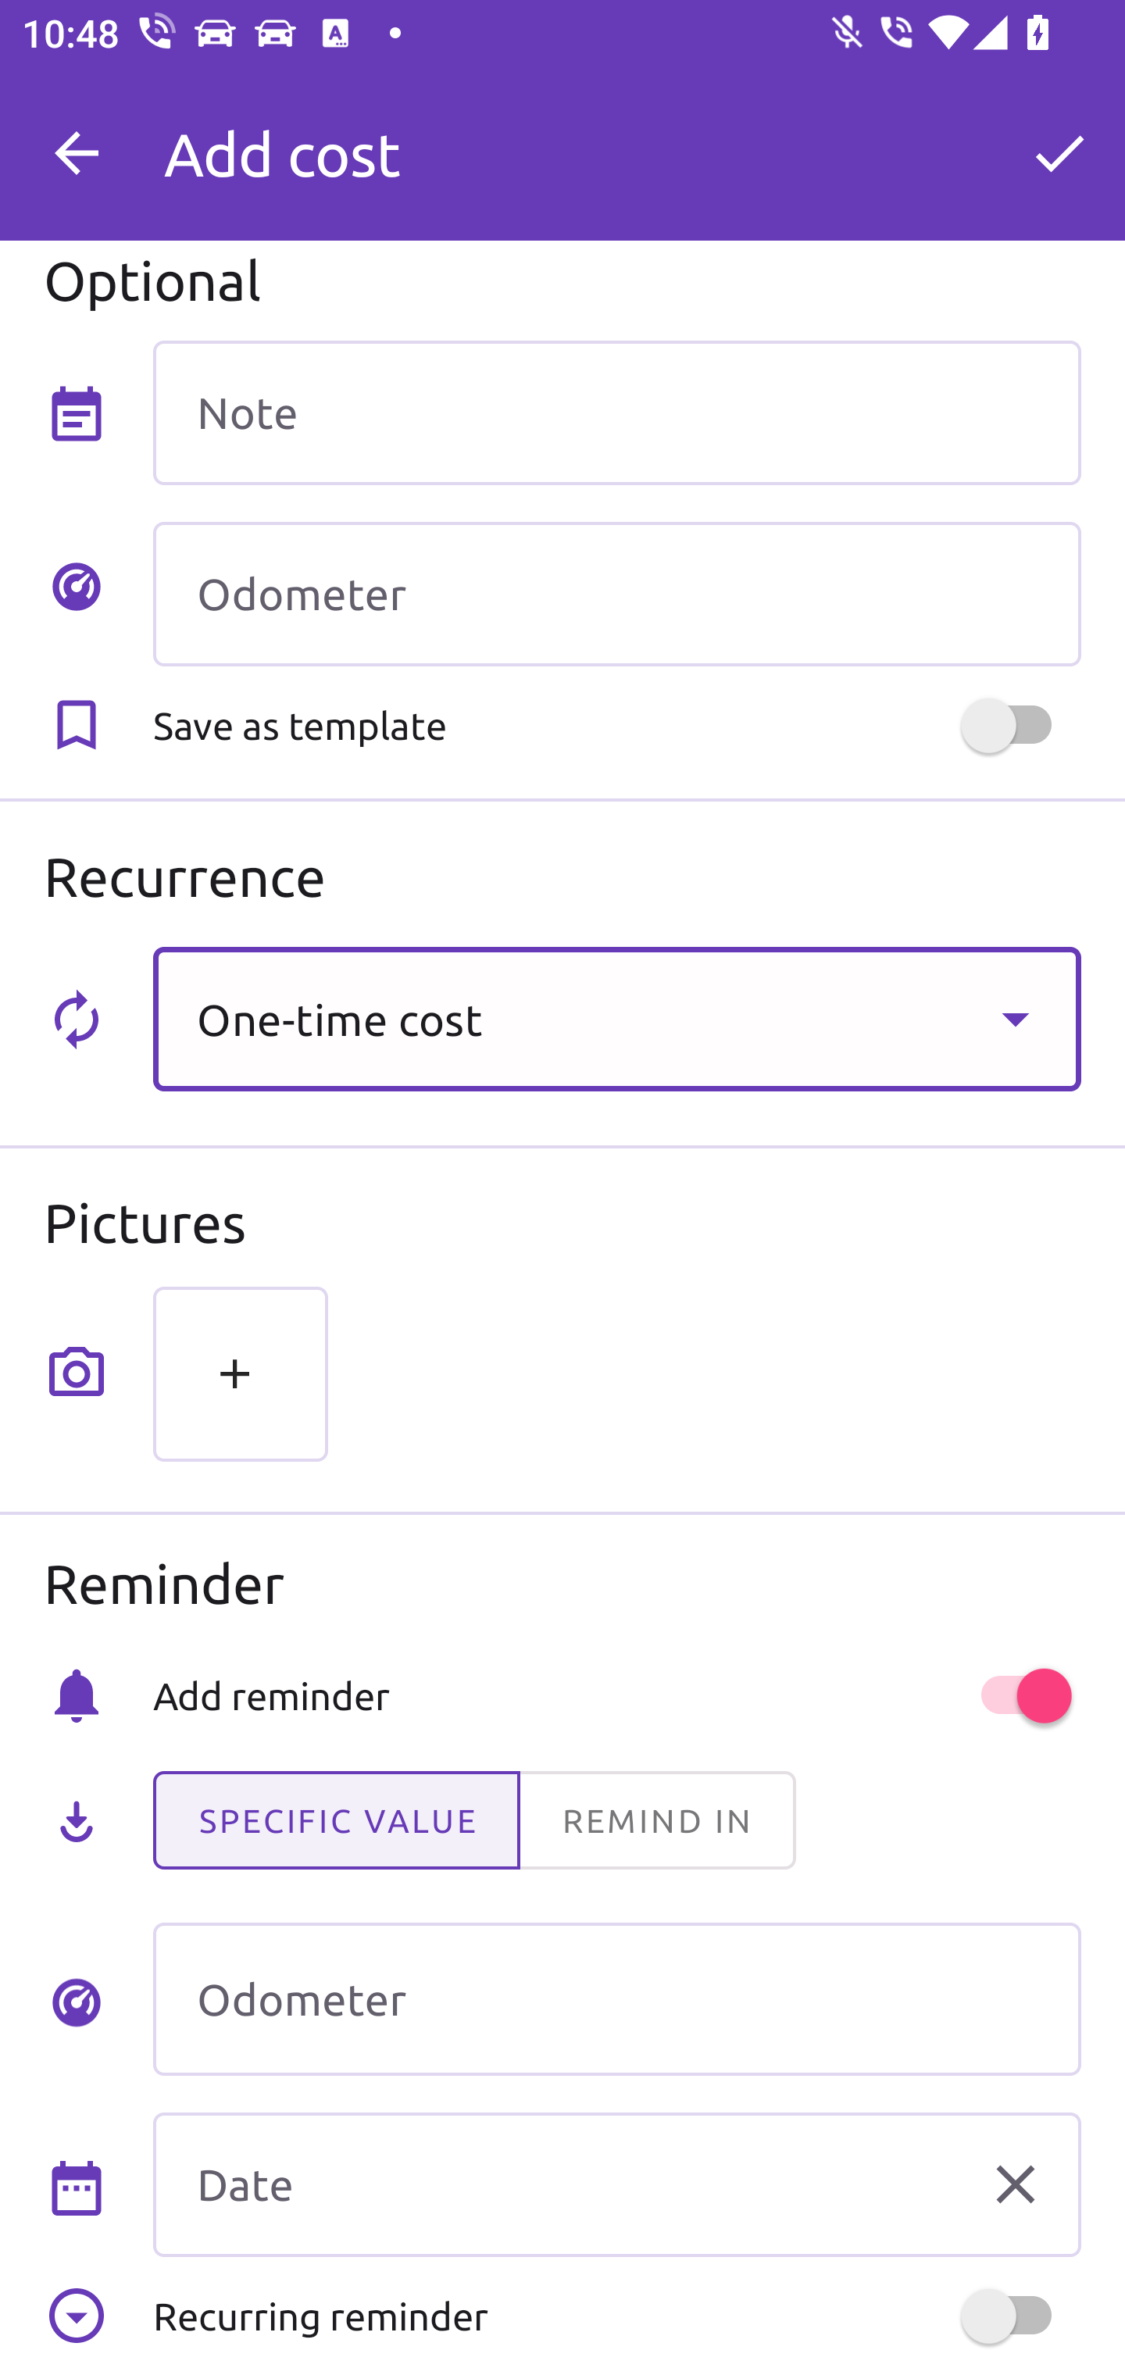 The image size is (1125, 2375). I want to click on Delete, so click(1015, 2183).